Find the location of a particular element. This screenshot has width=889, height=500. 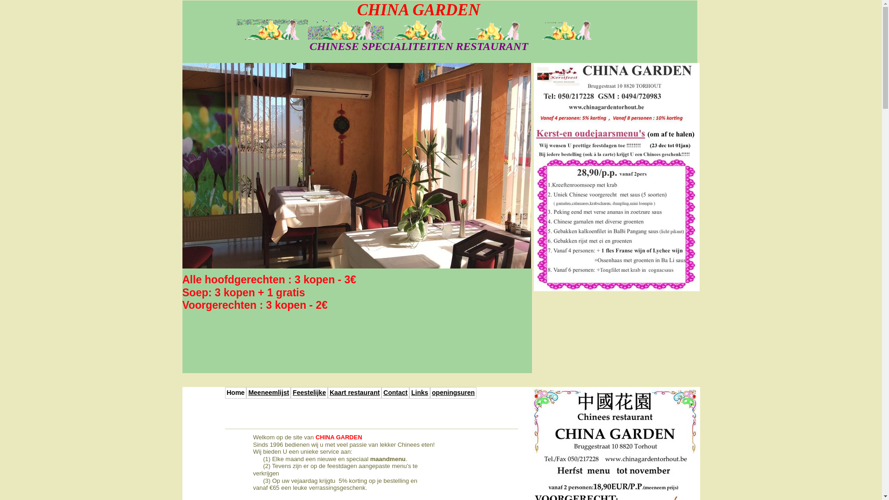

Home is located at coordinates (236, 393).